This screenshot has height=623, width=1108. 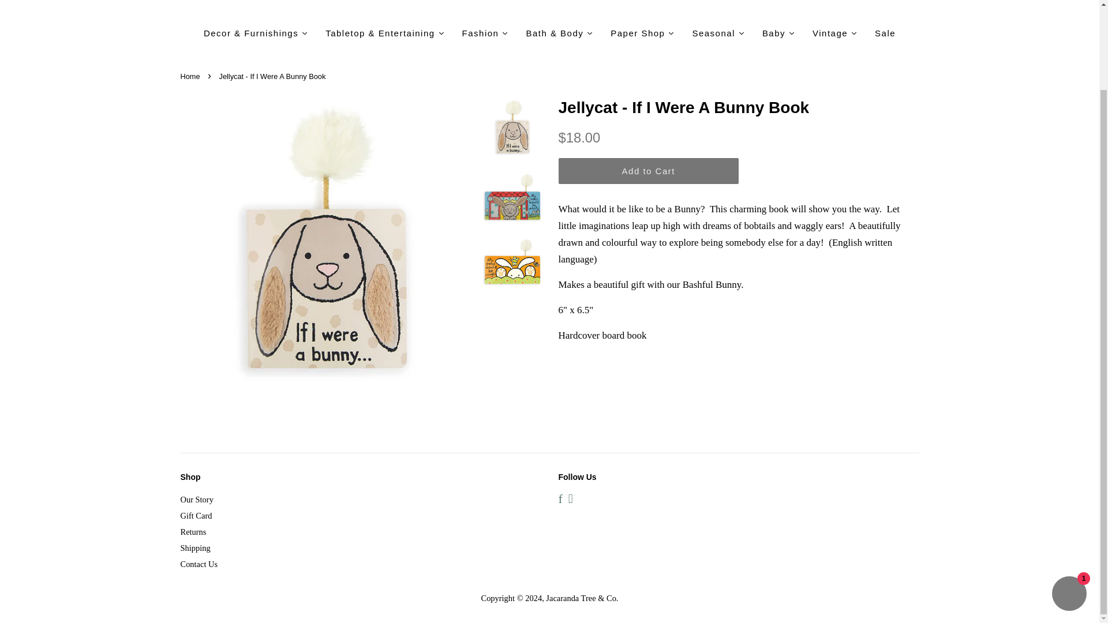 What do you see at coordinates (485, 32) in the screenshot?
I see `Fashion` at bounding box center [485, 32].